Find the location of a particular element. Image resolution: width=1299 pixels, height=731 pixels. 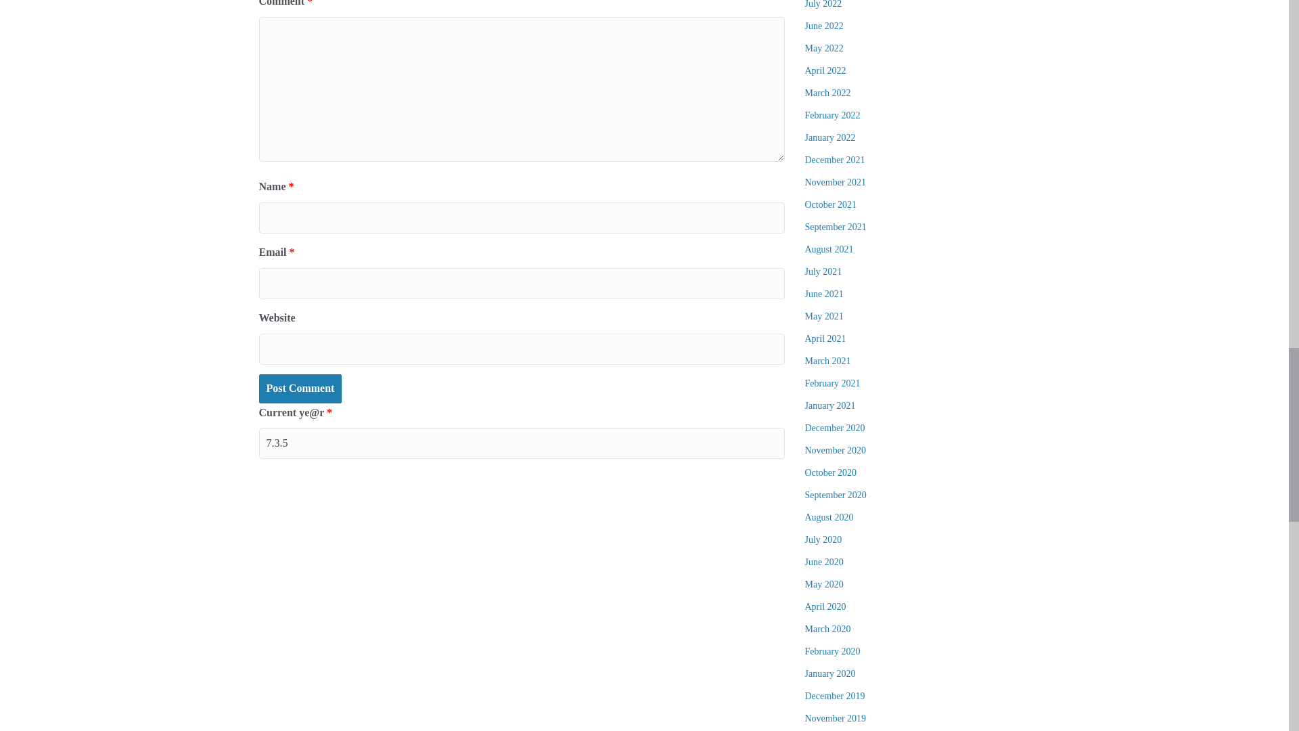

7.3.5 is located at coordinates (521, 443).